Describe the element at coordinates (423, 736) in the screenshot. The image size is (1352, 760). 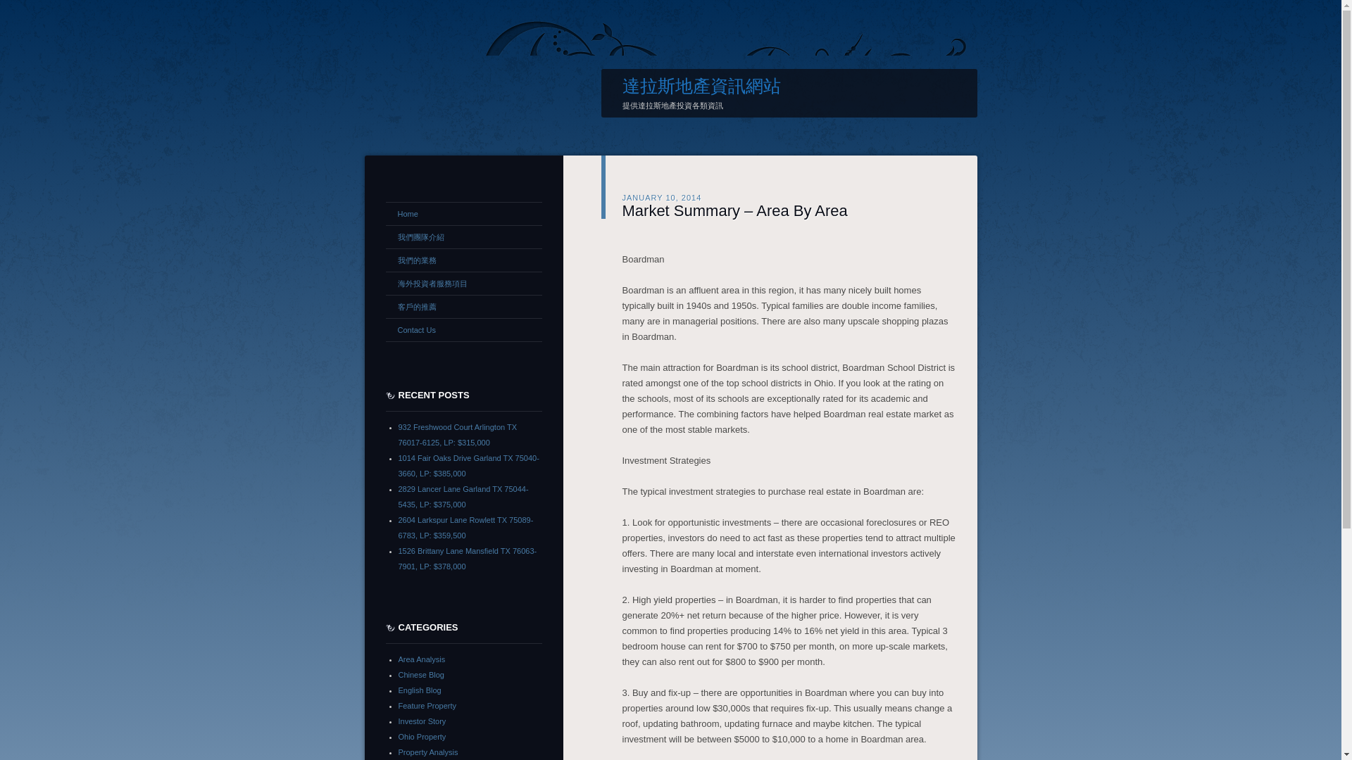
I see `Ohio Property` at that location.